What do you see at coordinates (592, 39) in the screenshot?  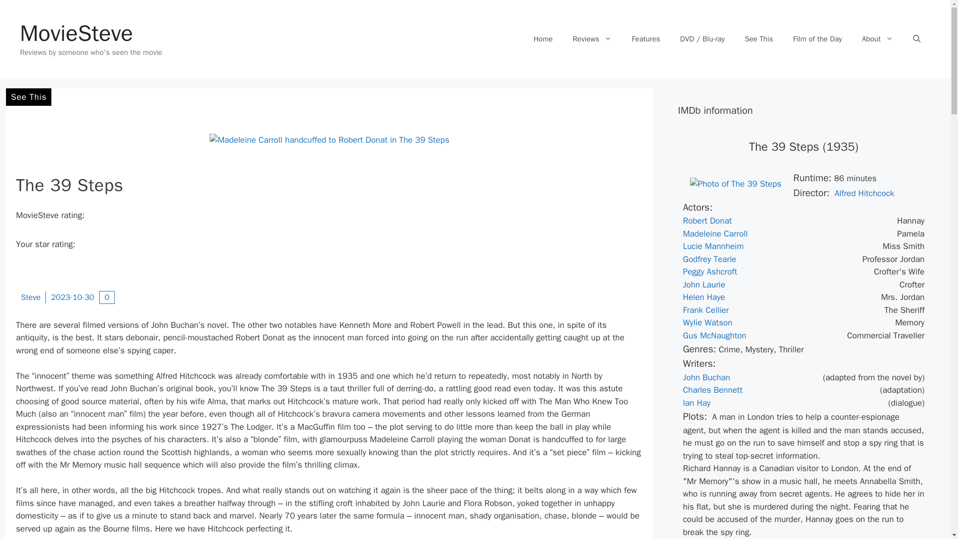 I see `Reviews` at bounding box center [592, 39].